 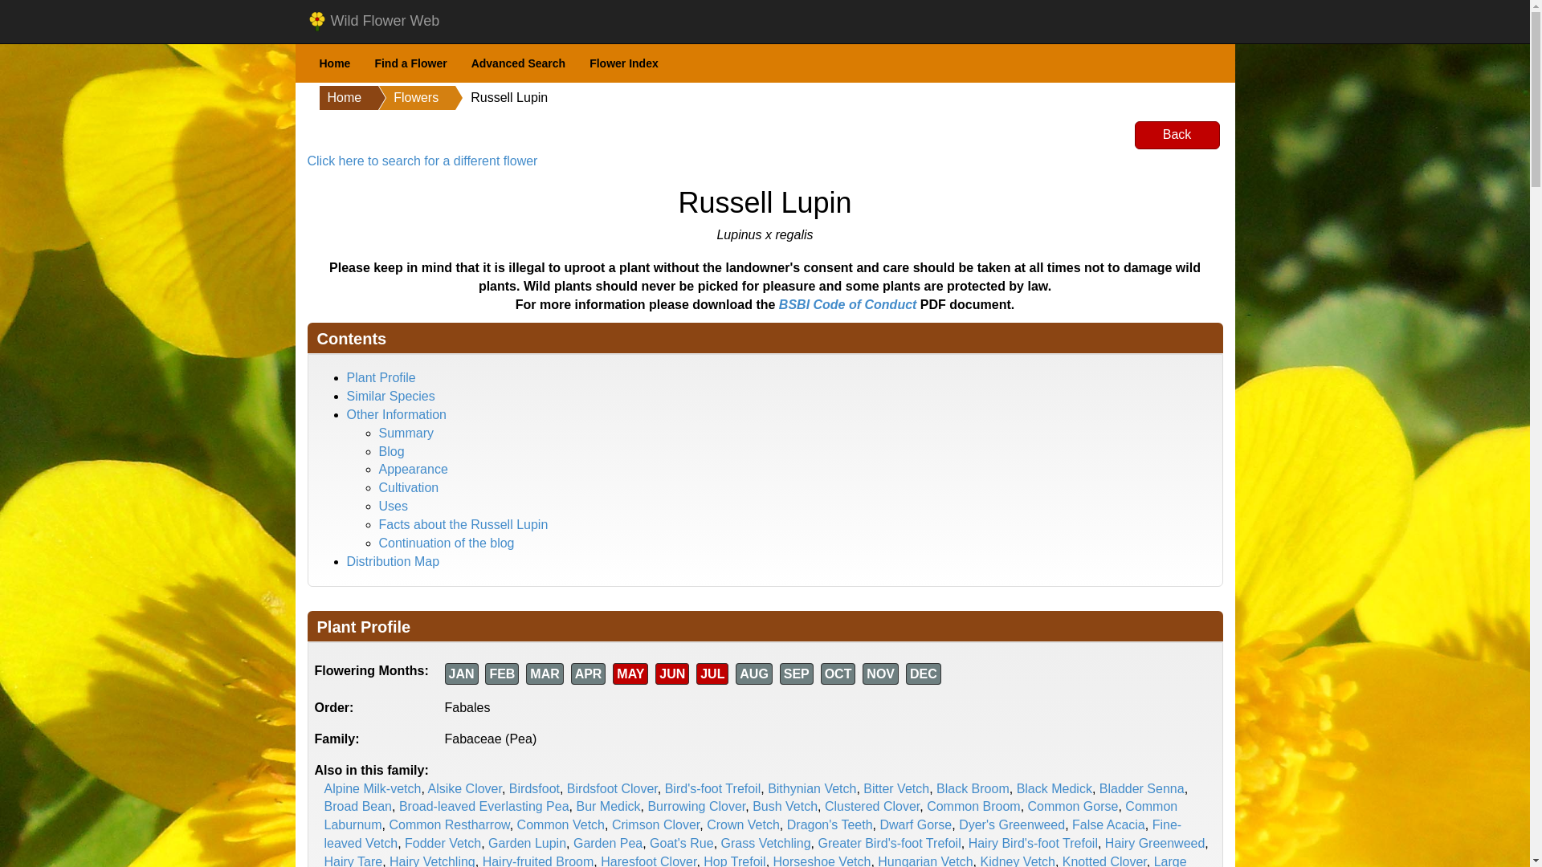 What do you see at coordinates (447, 543) in the screenshot?
I see `Continuation of the blog` at bounding box center [447, 543].